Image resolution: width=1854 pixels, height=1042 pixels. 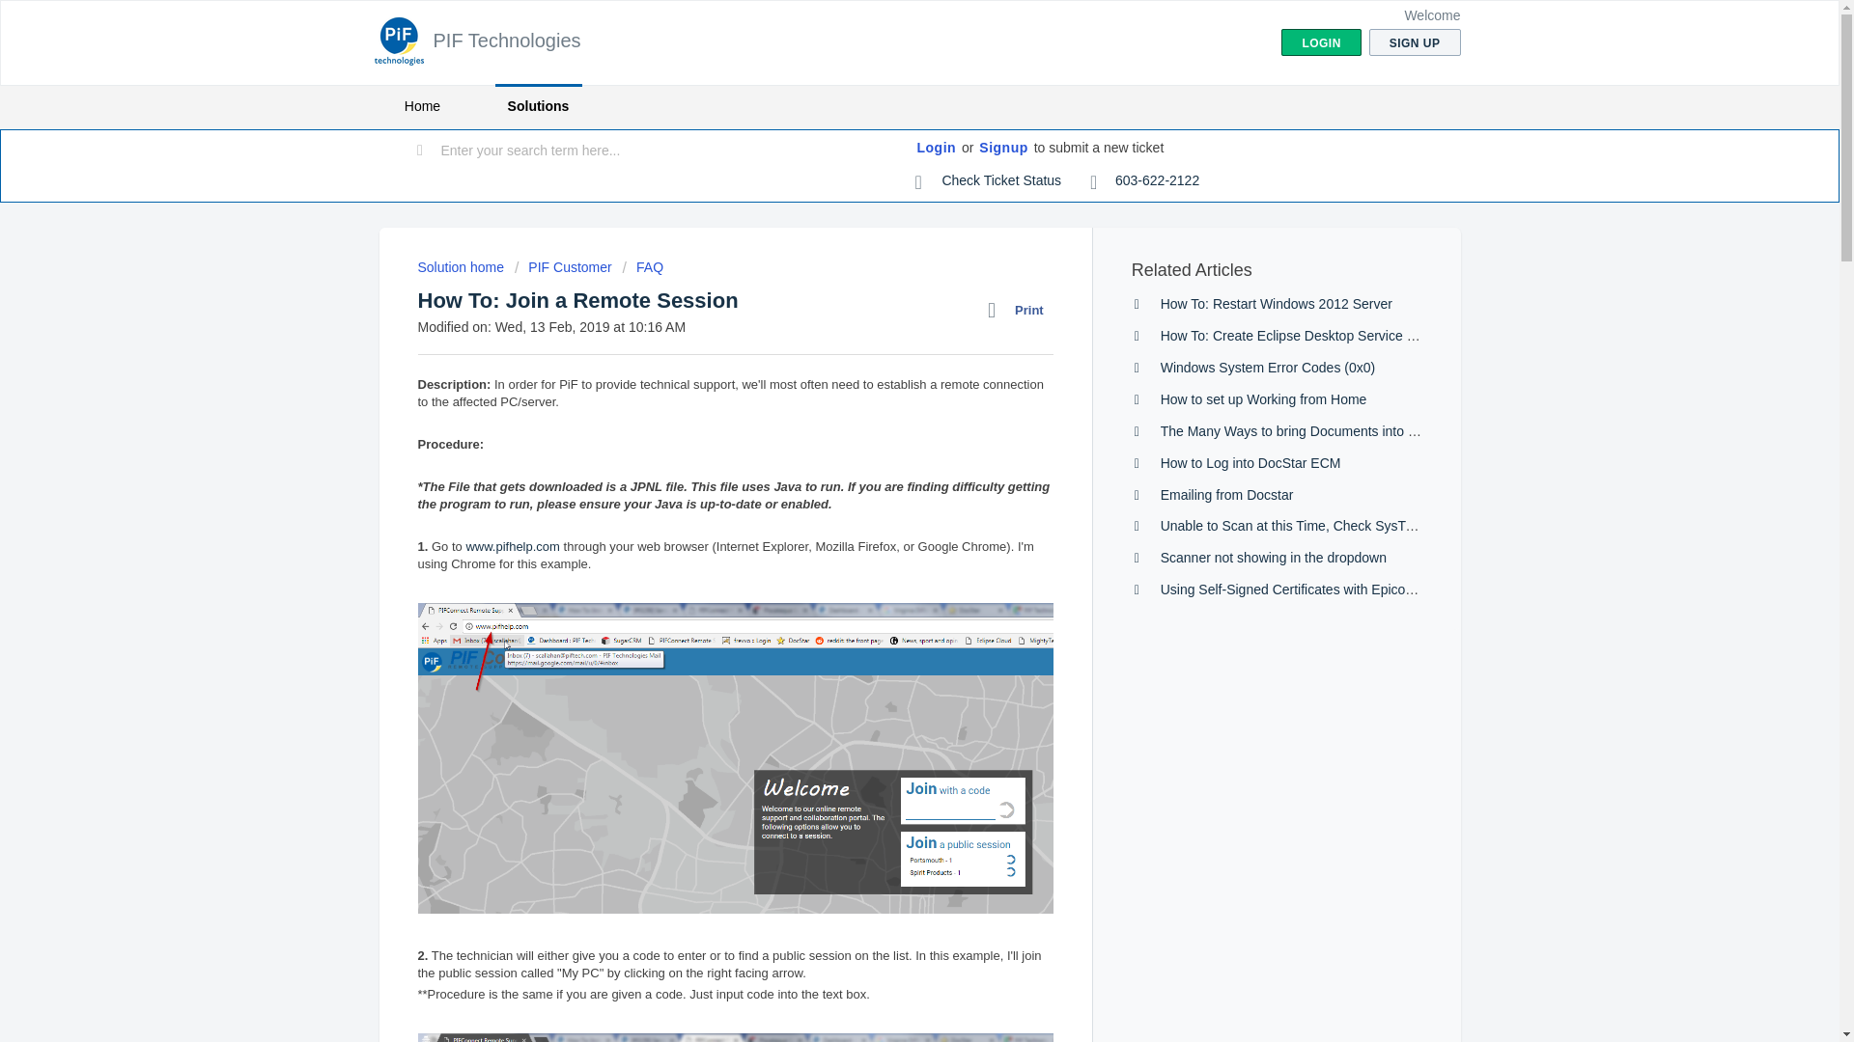 I want to click on PIF Customer, so click(x=563, y=266).